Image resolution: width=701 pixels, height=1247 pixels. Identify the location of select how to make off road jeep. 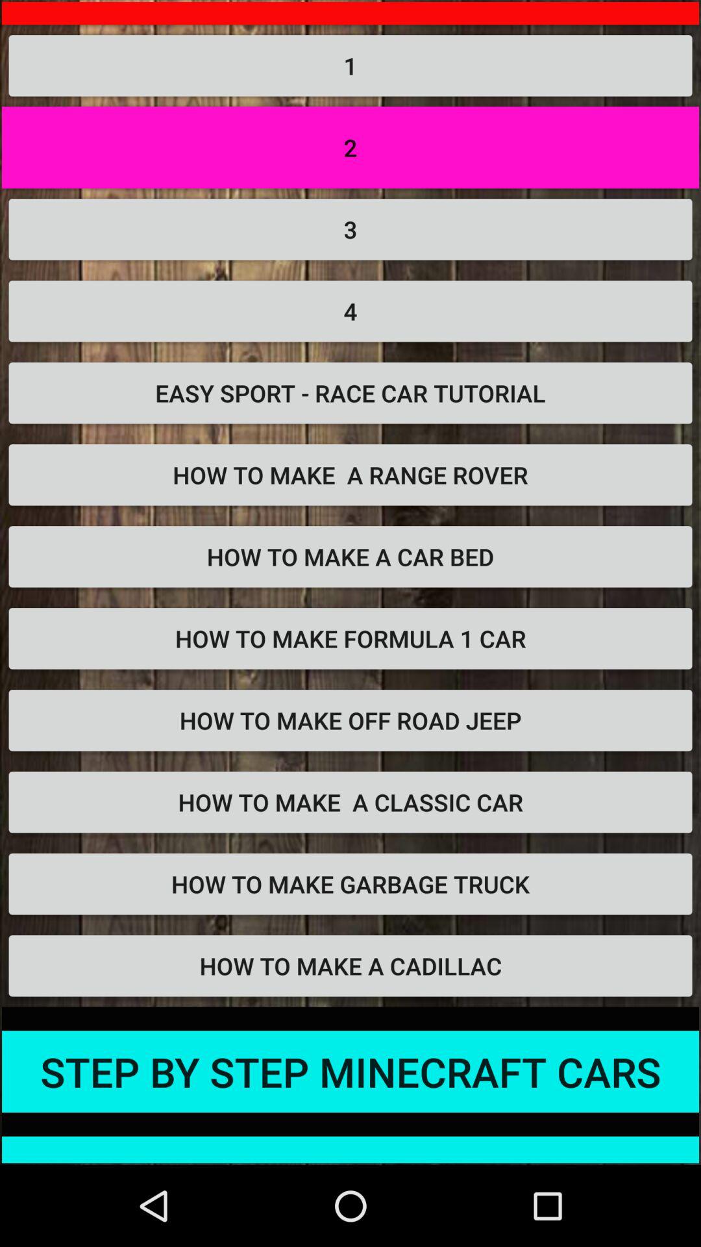
(350, 749).